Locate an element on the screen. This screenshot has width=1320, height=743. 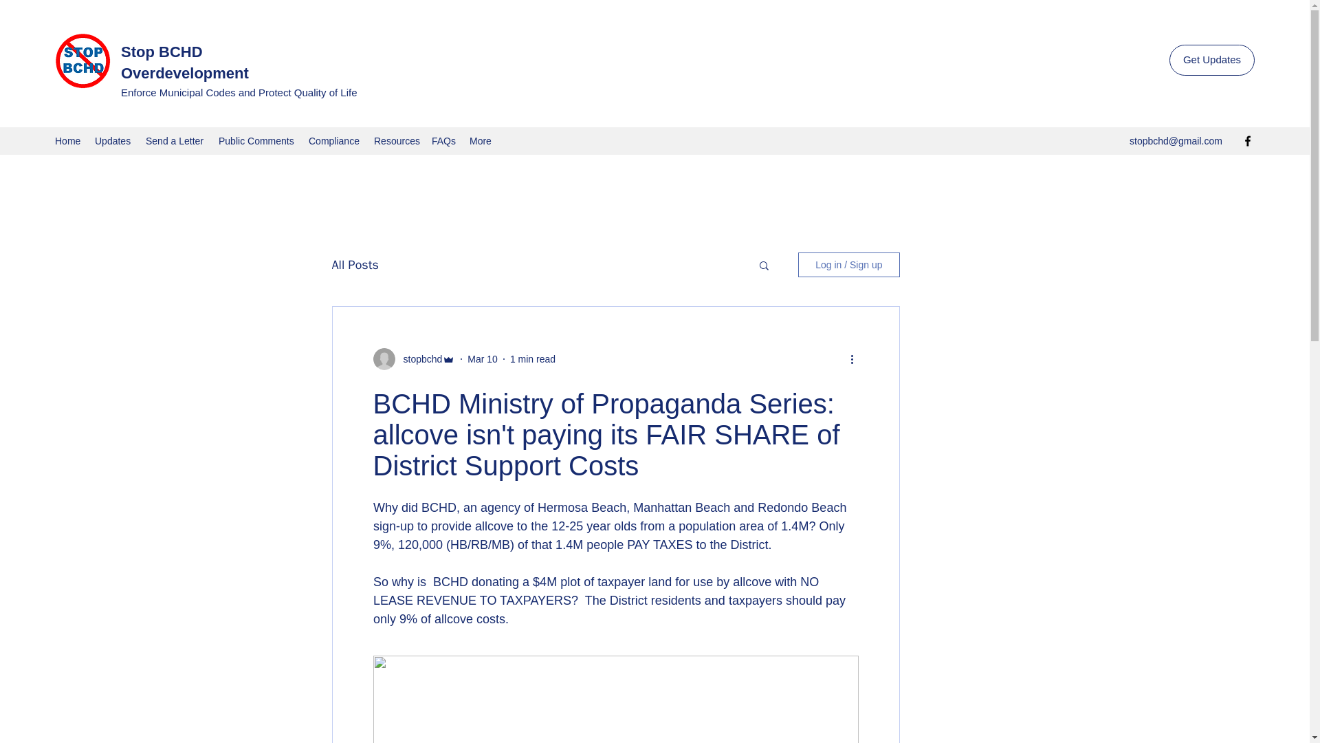
FAQs is located at coordinates (444, 141).